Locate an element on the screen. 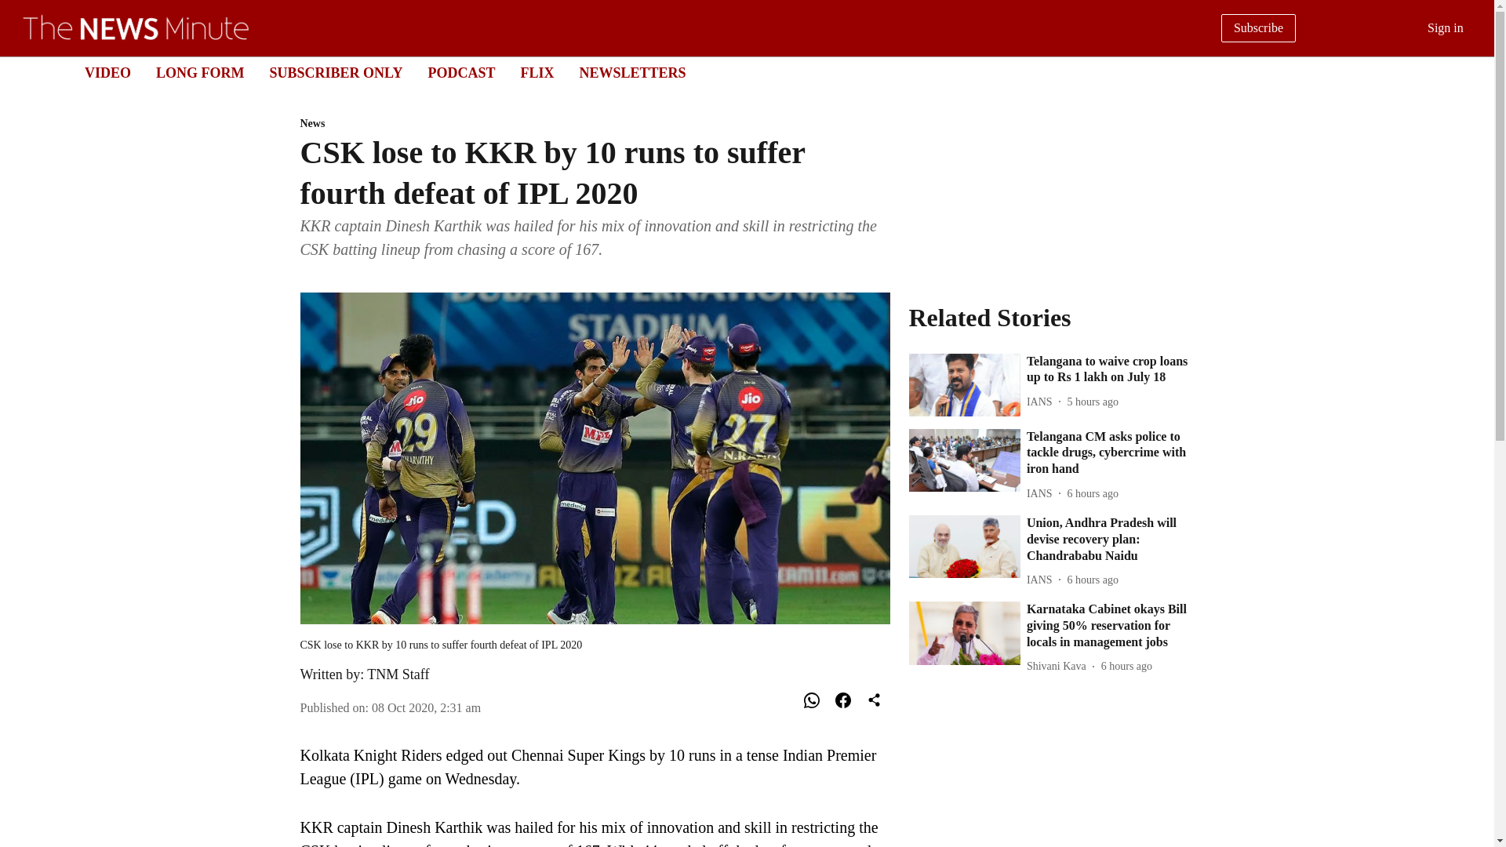  TNM Staff is located at coordinates (398, 674).